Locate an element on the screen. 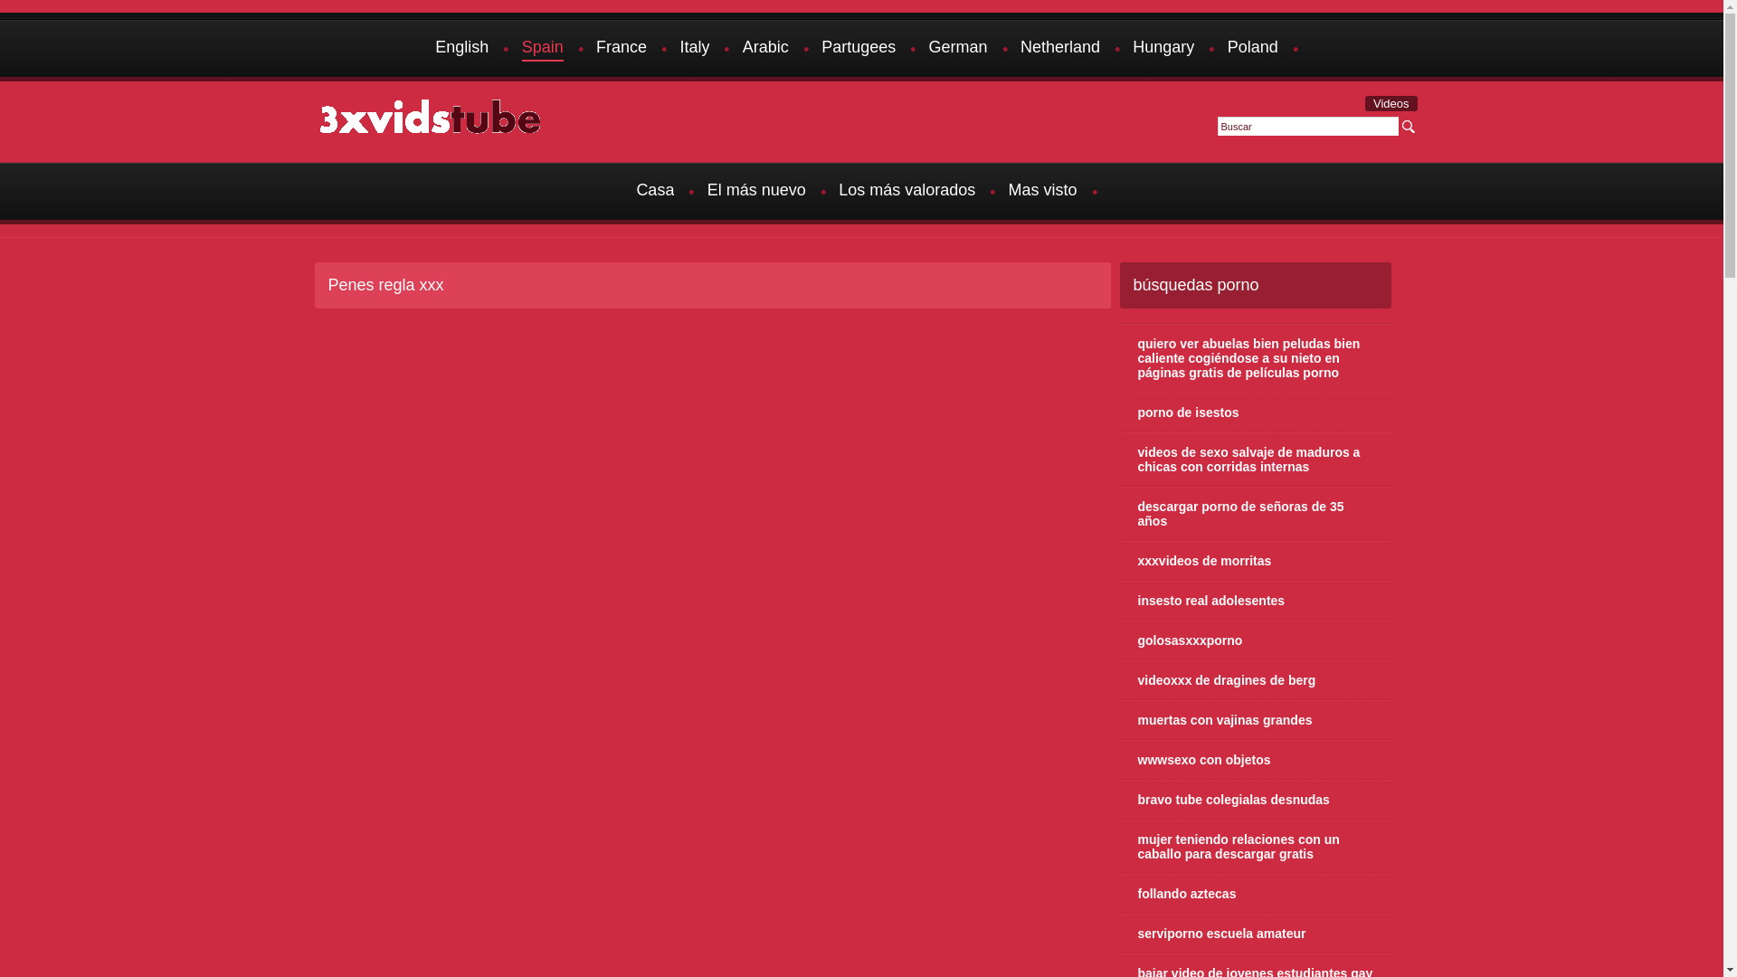 The height and width of the screenshot is (977, 1737). Poland is located at coordinates (1253, 49).